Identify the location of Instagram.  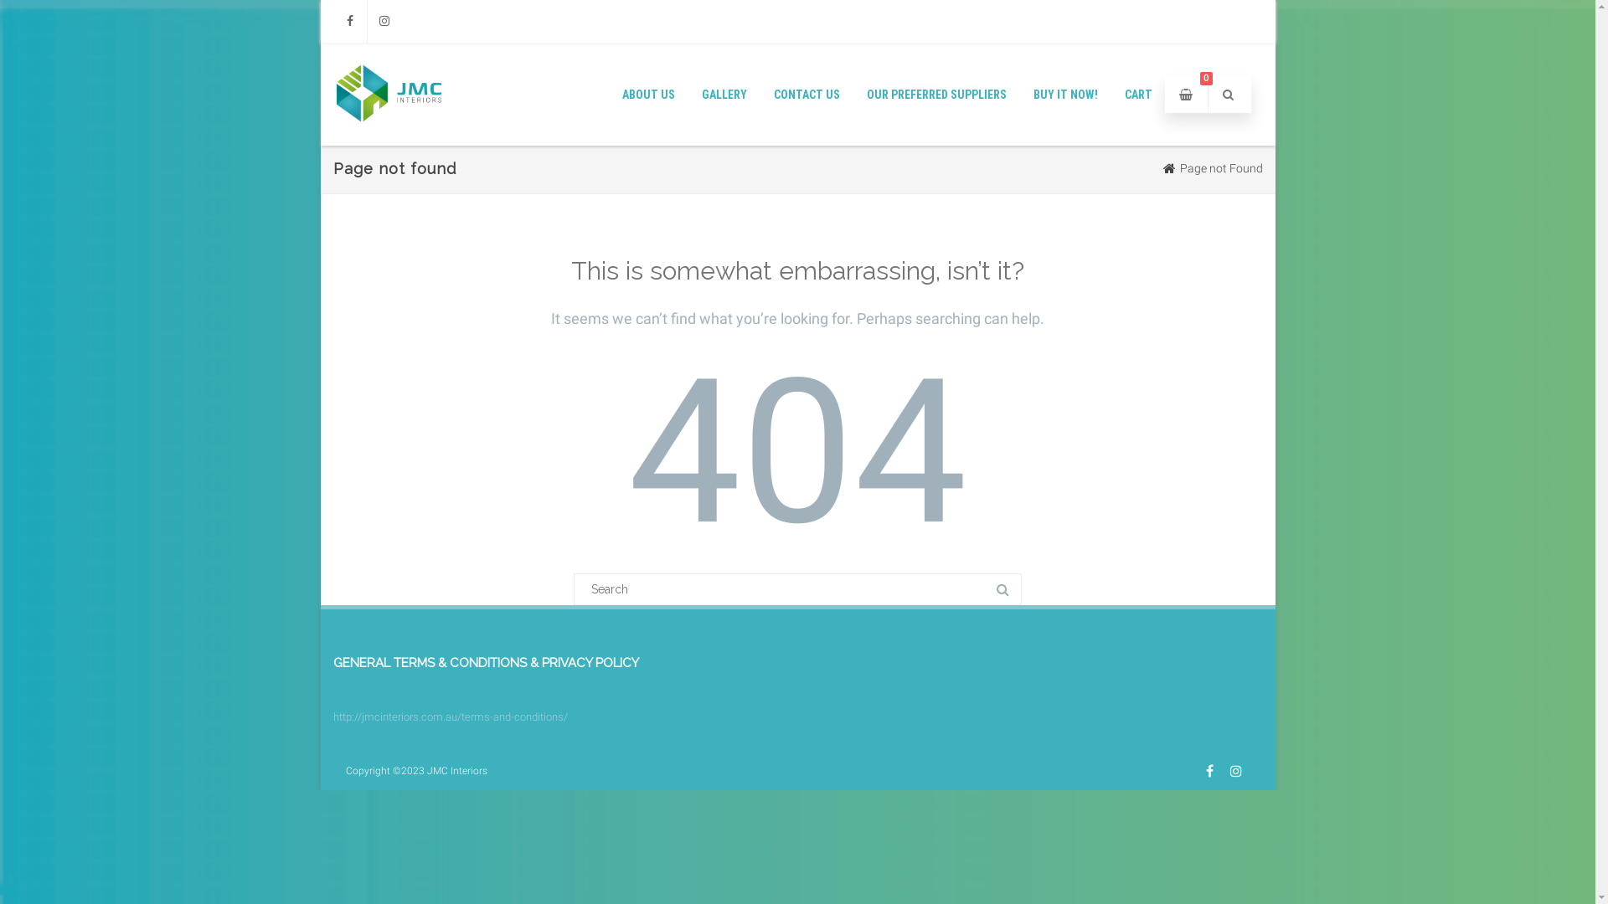
(1235, 771).